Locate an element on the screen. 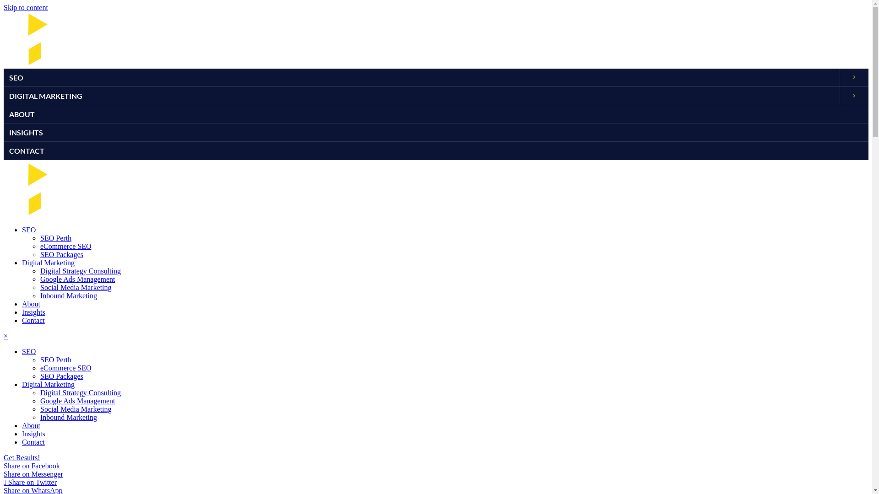 Image resolution: width=879 pixels, height=494 pixels. INSIGHTS is located at coordinates (436, 133).